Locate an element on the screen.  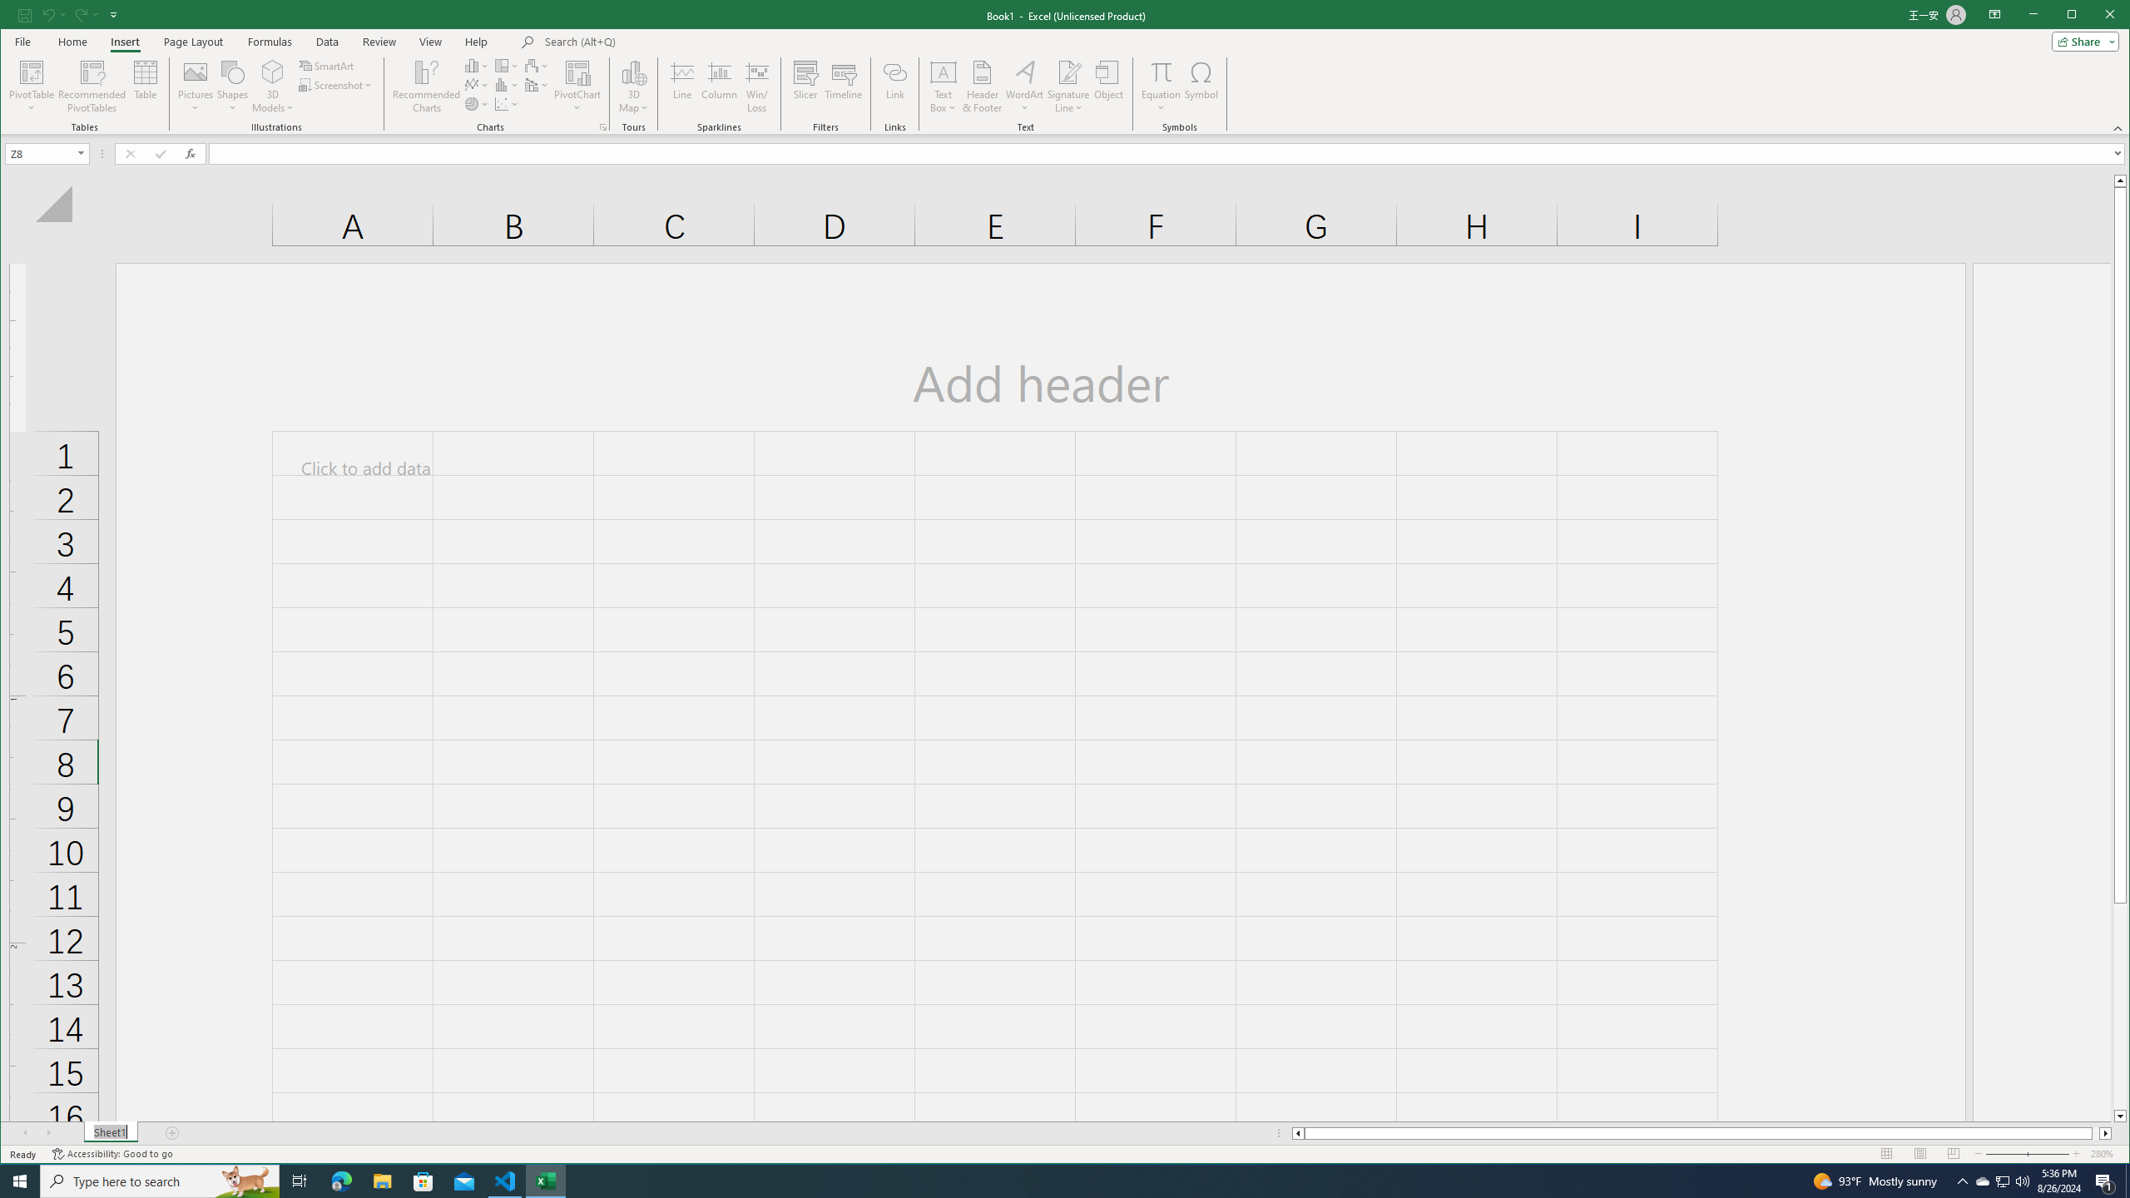
Insert Hierarchy Chart is located at coordinates (507, 65).